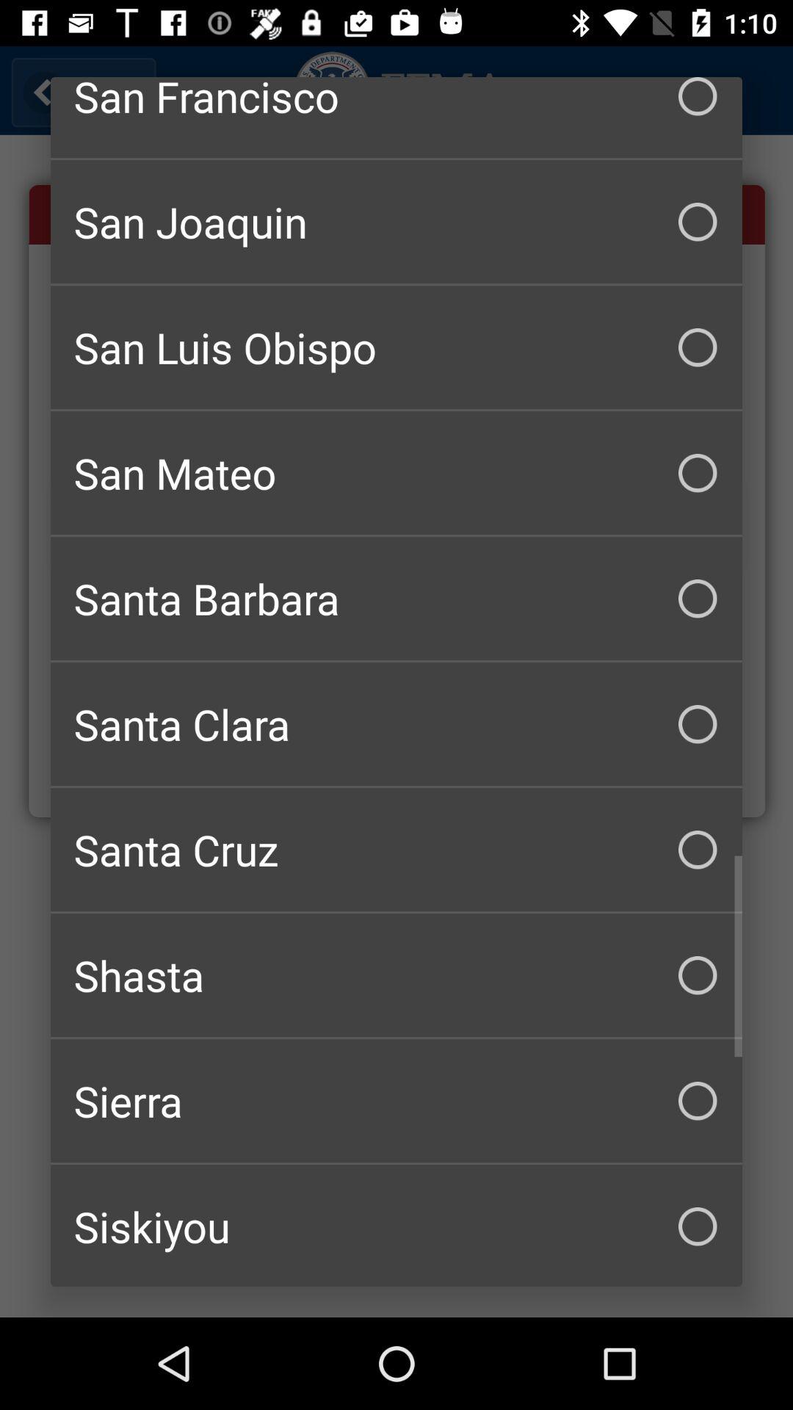 The image size is (793, 1410). I want to click on swipe until shasta checkbox, so click(396, 975).